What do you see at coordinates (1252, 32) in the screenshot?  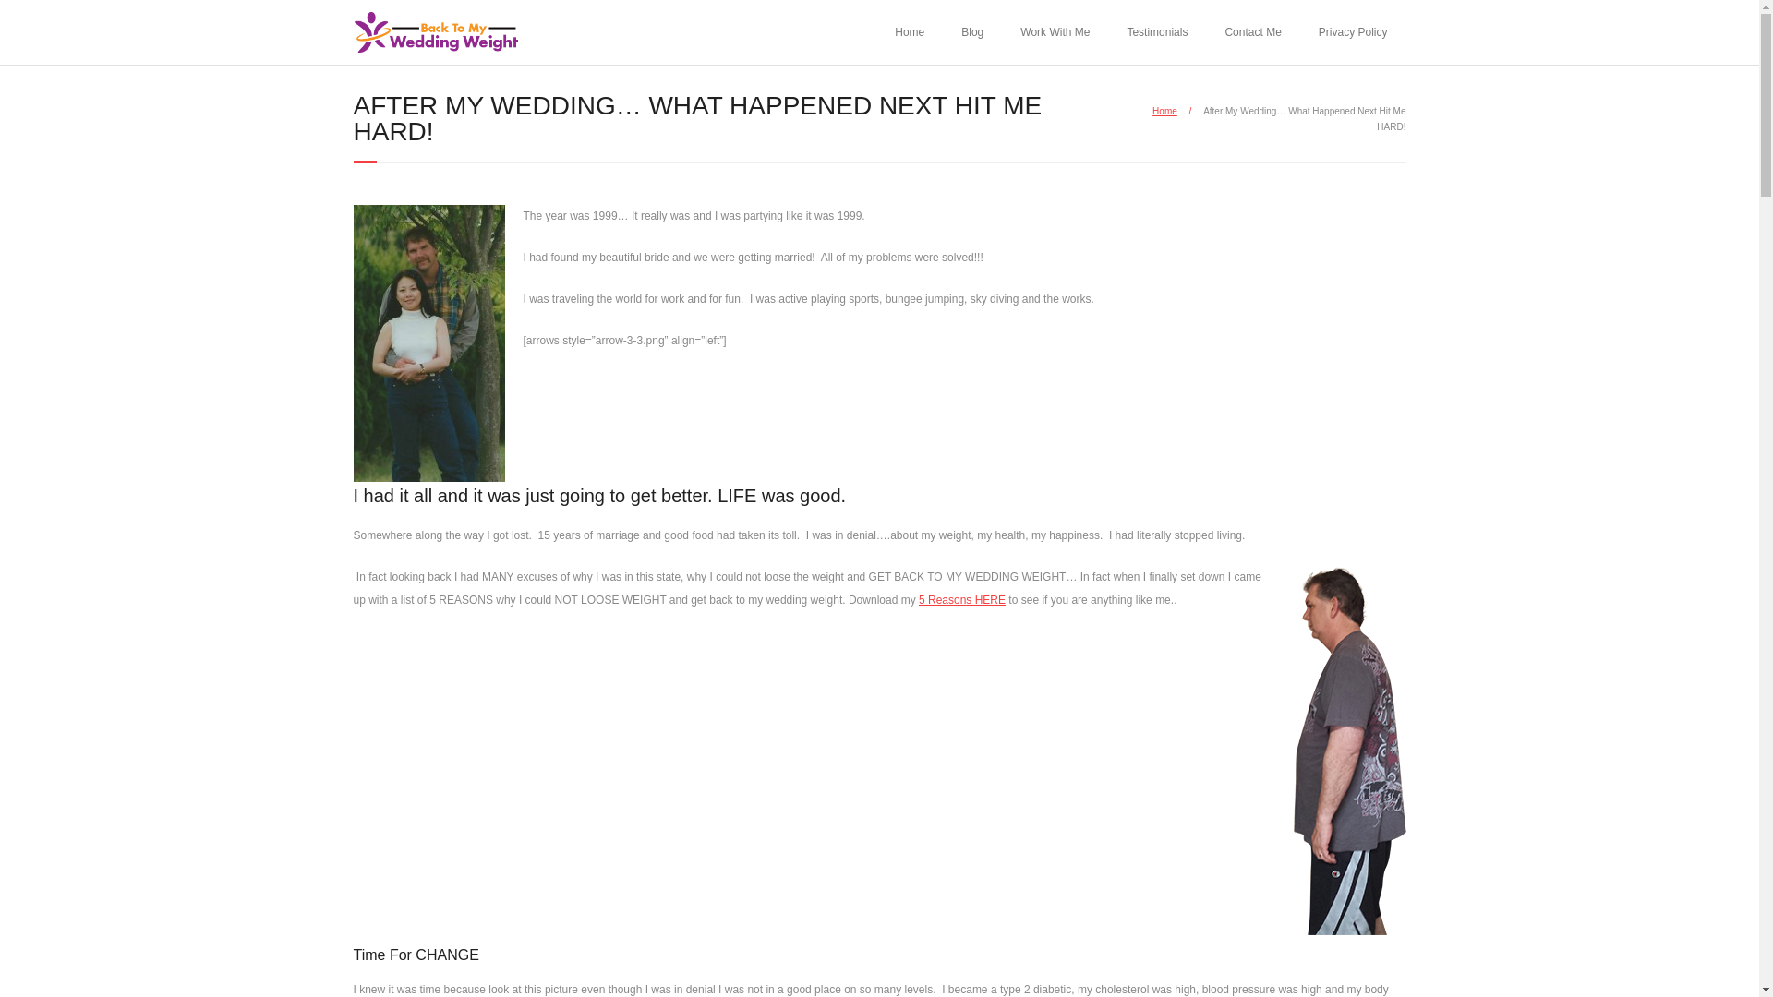 I see `Contact Me` at bounding box center [1252, 32].